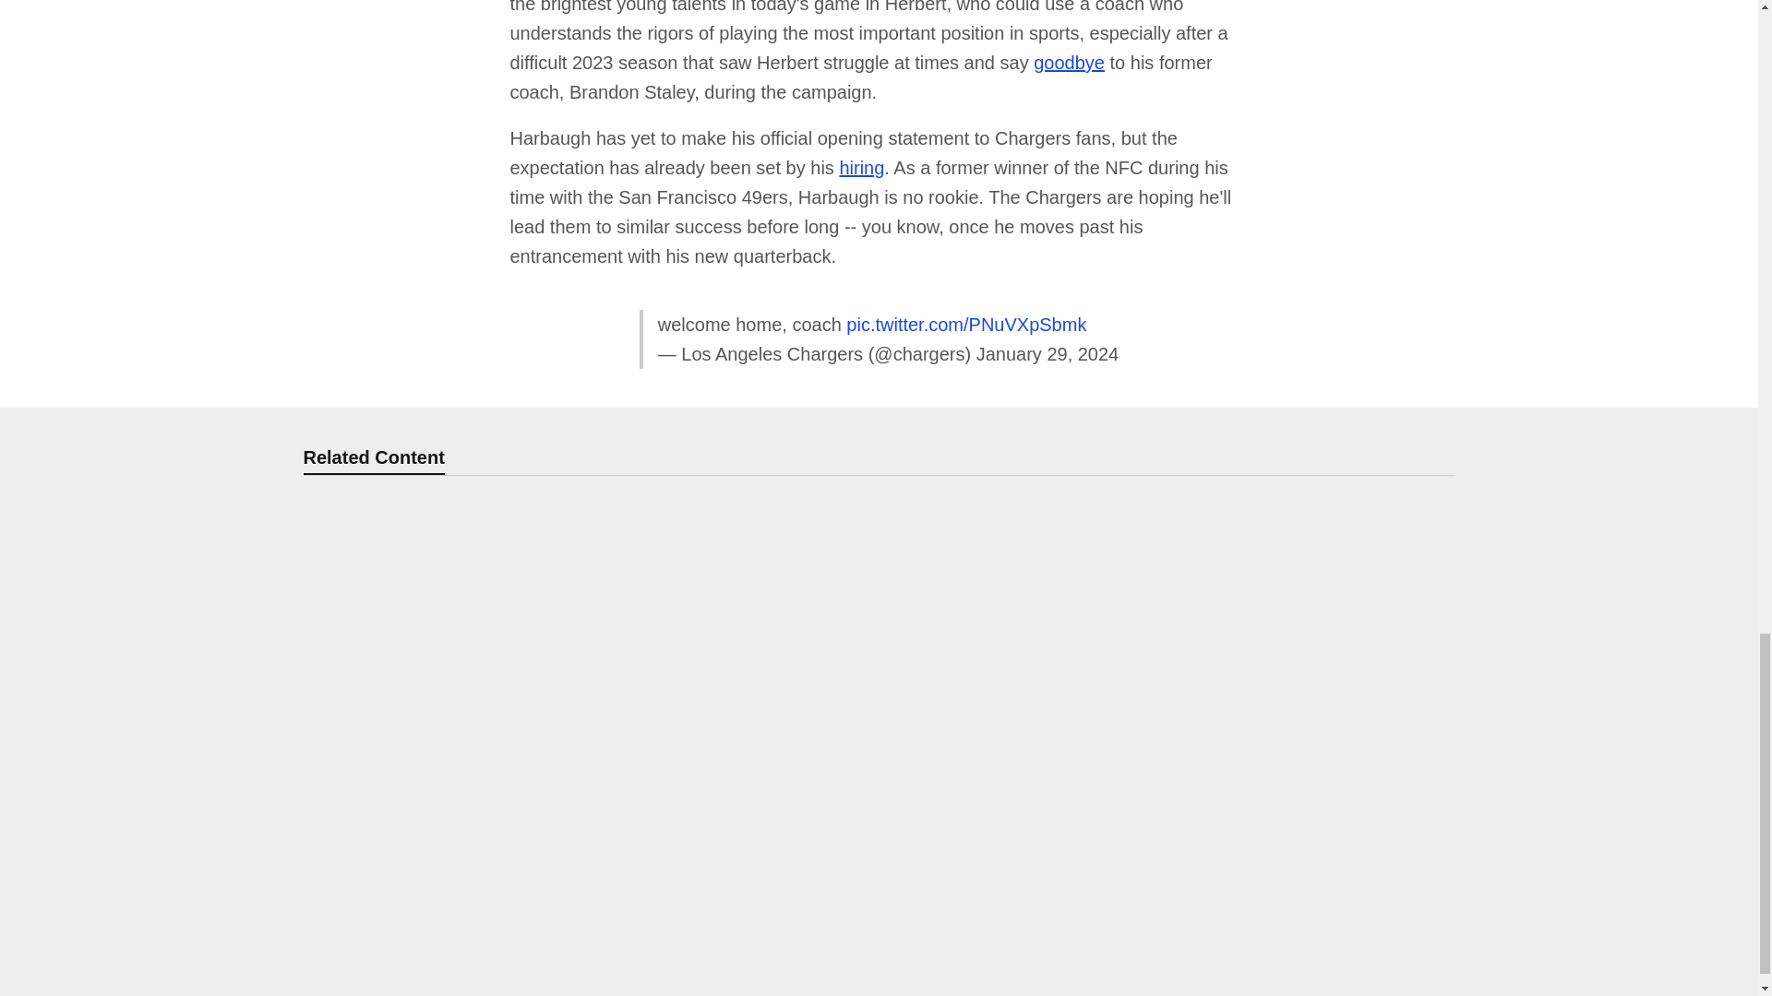  Describe the element at coordinates (1048, 354) in the screenshot. I see `January 29, 2024` at that location.